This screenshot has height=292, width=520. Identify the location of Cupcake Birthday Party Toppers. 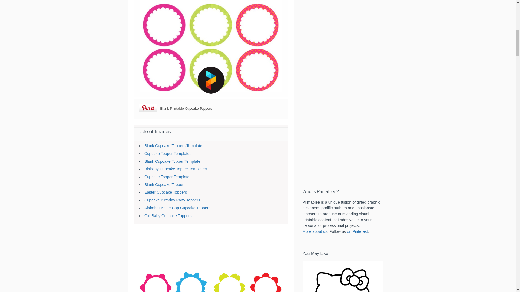
(172, 200).